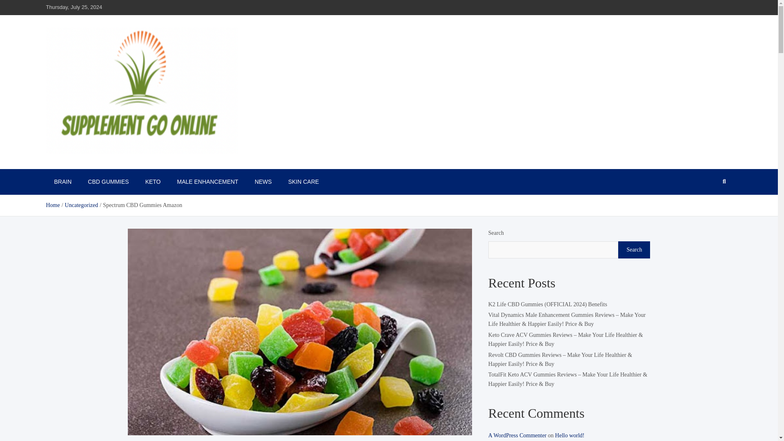 This screenshot has height=441, width=784. I want to click on CBD GUMMIES, so click(108, 181).